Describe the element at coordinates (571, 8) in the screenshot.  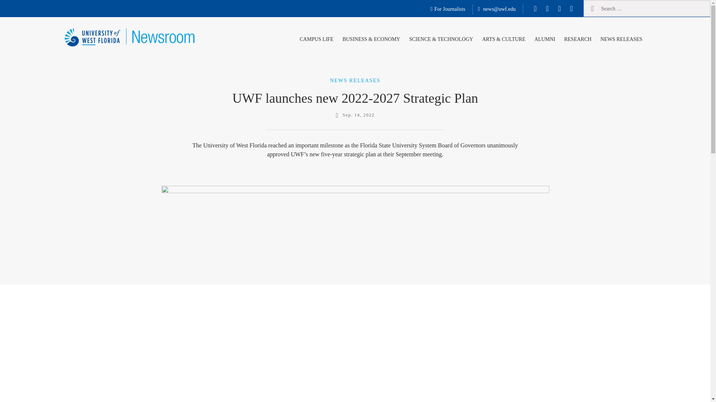
I see `Connect with us on Linkedin` at that location.